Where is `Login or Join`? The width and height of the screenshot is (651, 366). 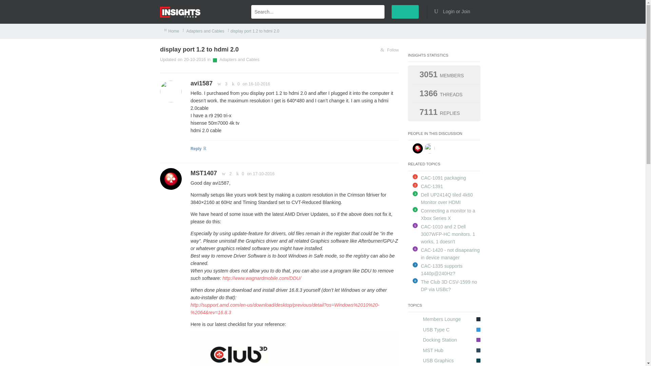
Login or Join is located at coordinates (454, 12).